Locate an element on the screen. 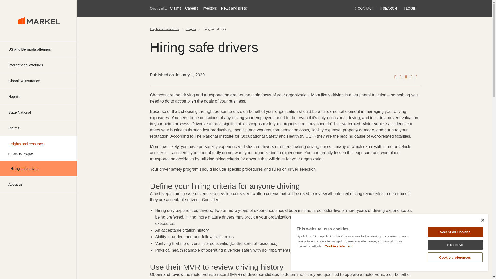  Global Reinsurance is located at coordinates (39, 81).